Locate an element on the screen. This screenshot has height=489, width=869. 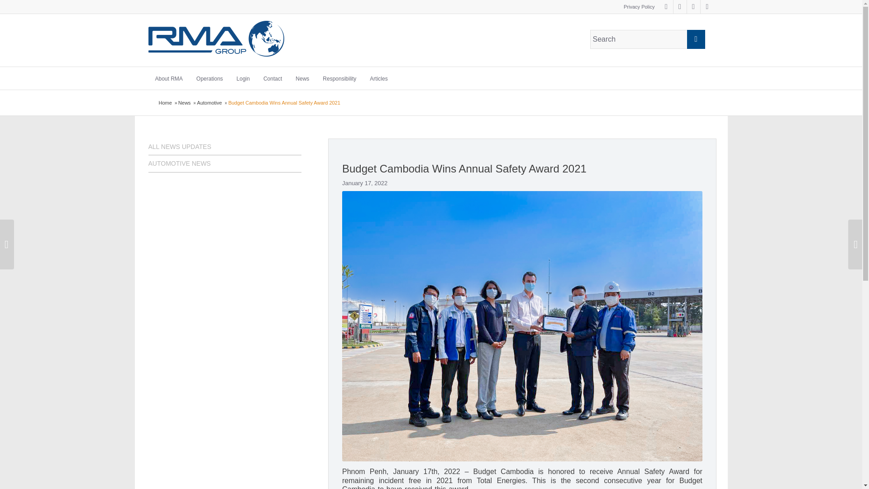
Contact is located at coordinates (272, 77).